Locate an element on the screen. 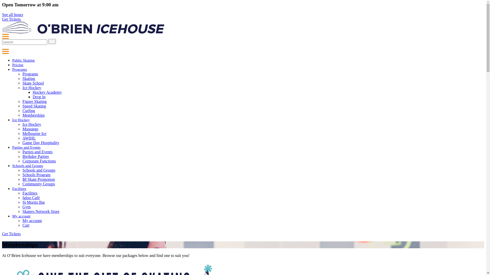 The height and width of the screenshot is (275, 490). Skate School is located at coordinates (33, 83).